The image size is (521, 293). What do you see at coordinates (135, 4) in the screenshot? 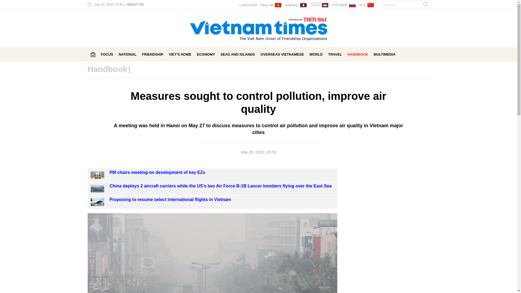
I see `ABOUT US` at bounding box center [135, 4].